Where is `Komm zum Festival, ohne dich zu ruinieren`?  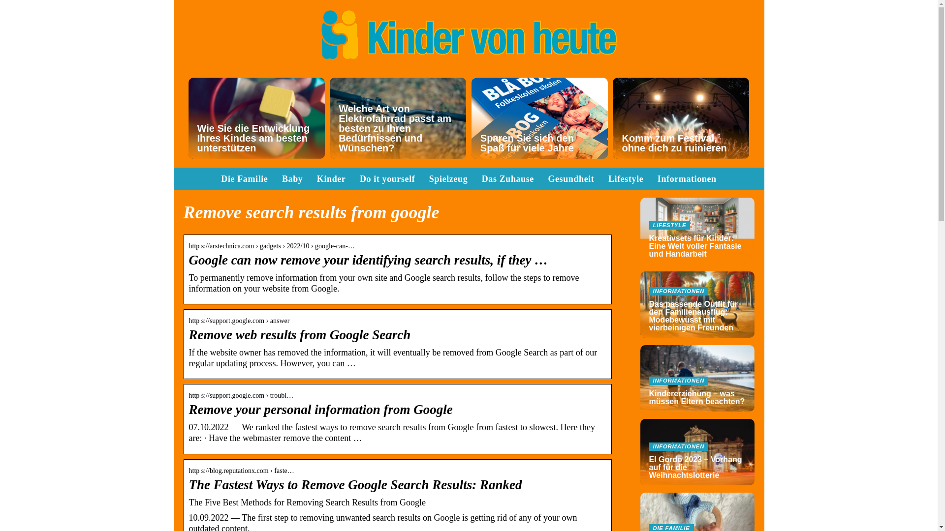
Komm zum Festival, ohne dich zu ruinieren is located at coordinates (681, 146).